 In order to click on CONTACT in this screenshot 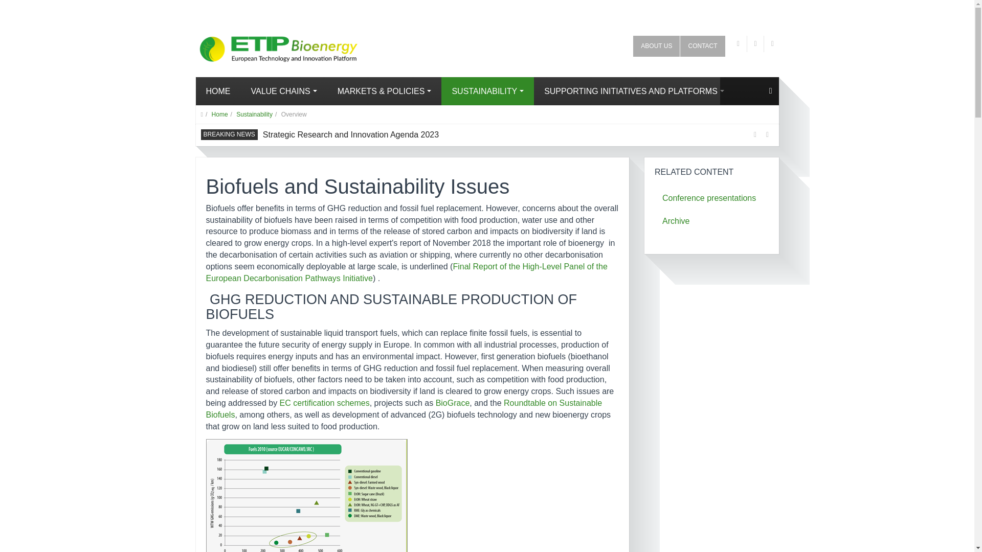, I will do `click(702, 46)`.